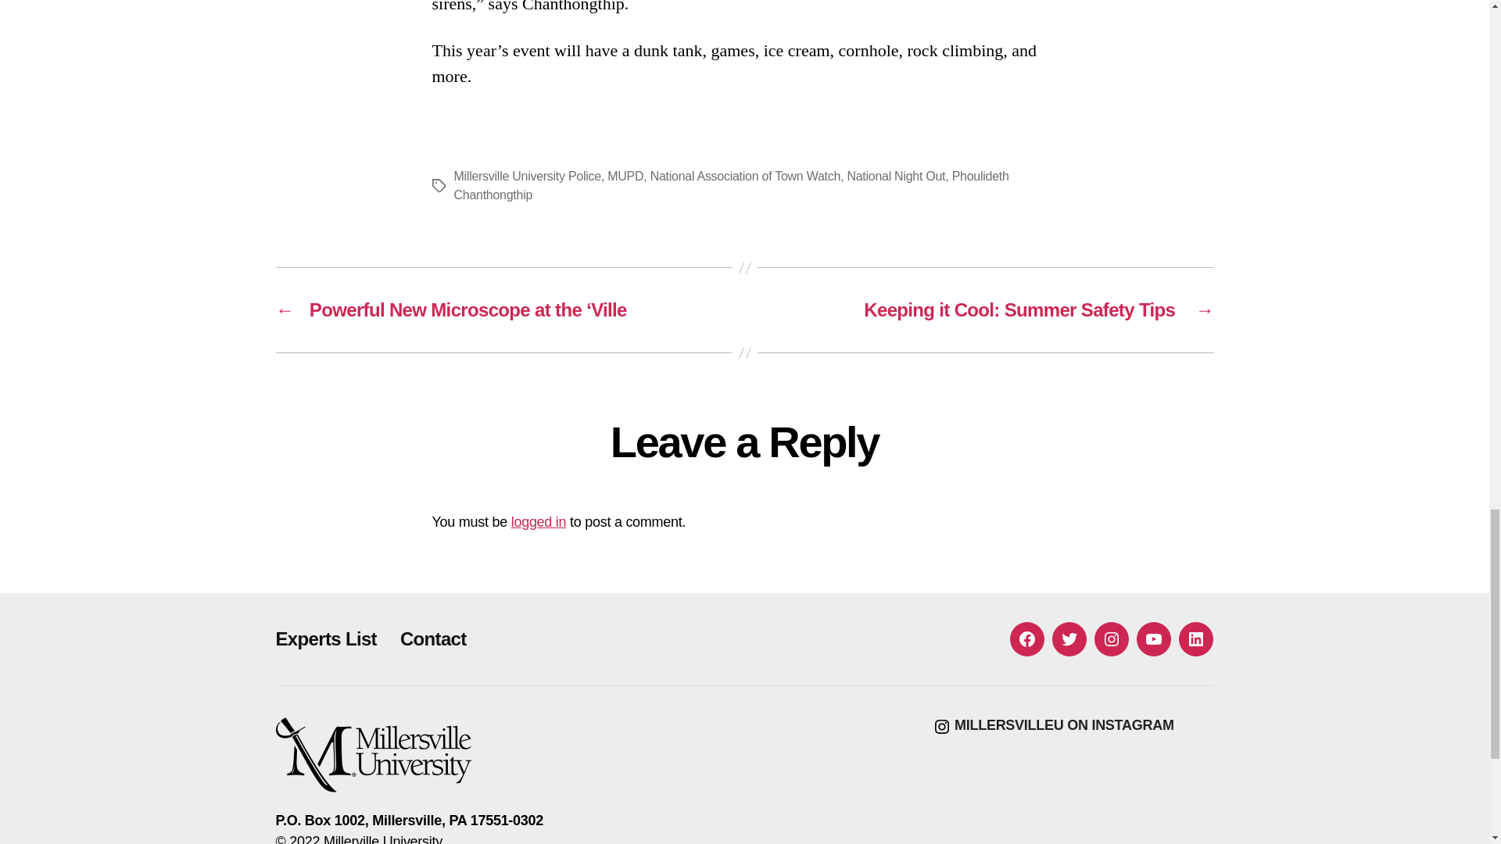 The image size is (1501, 844). I want to click on Millersville University Police, so click(527, 177).